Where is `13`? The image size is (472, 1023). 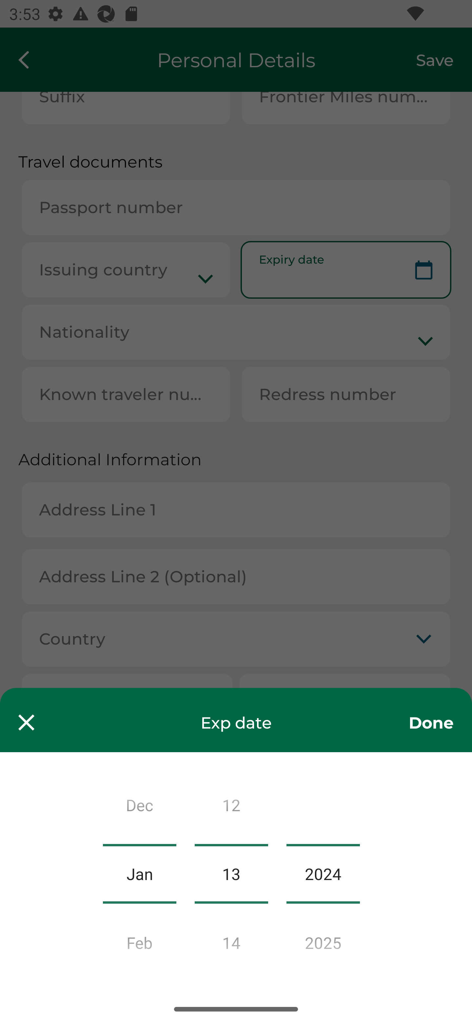 13 is located at coordinates (231, 873).